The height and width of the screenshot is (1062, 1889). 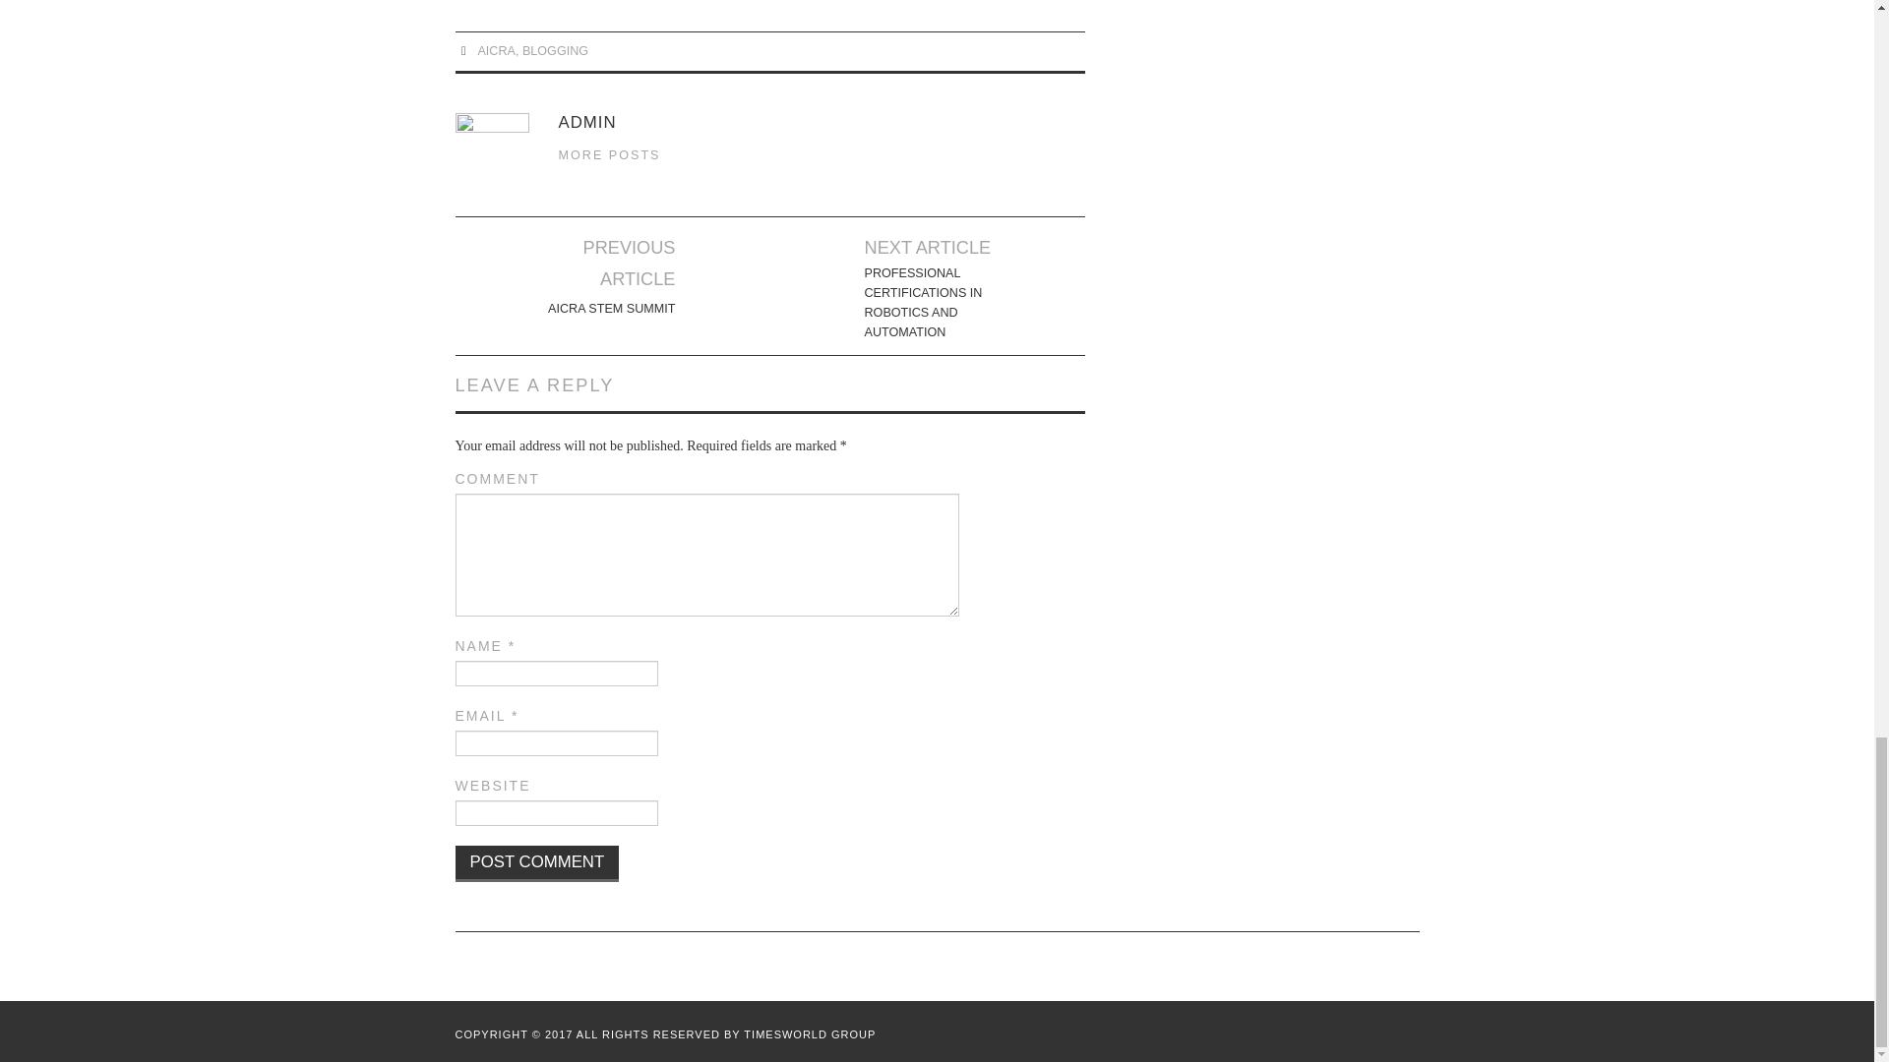 What do you see at coordinates (537, 863) in the screenshot?
I see `Post Comment` at bounding box center [537, 863].